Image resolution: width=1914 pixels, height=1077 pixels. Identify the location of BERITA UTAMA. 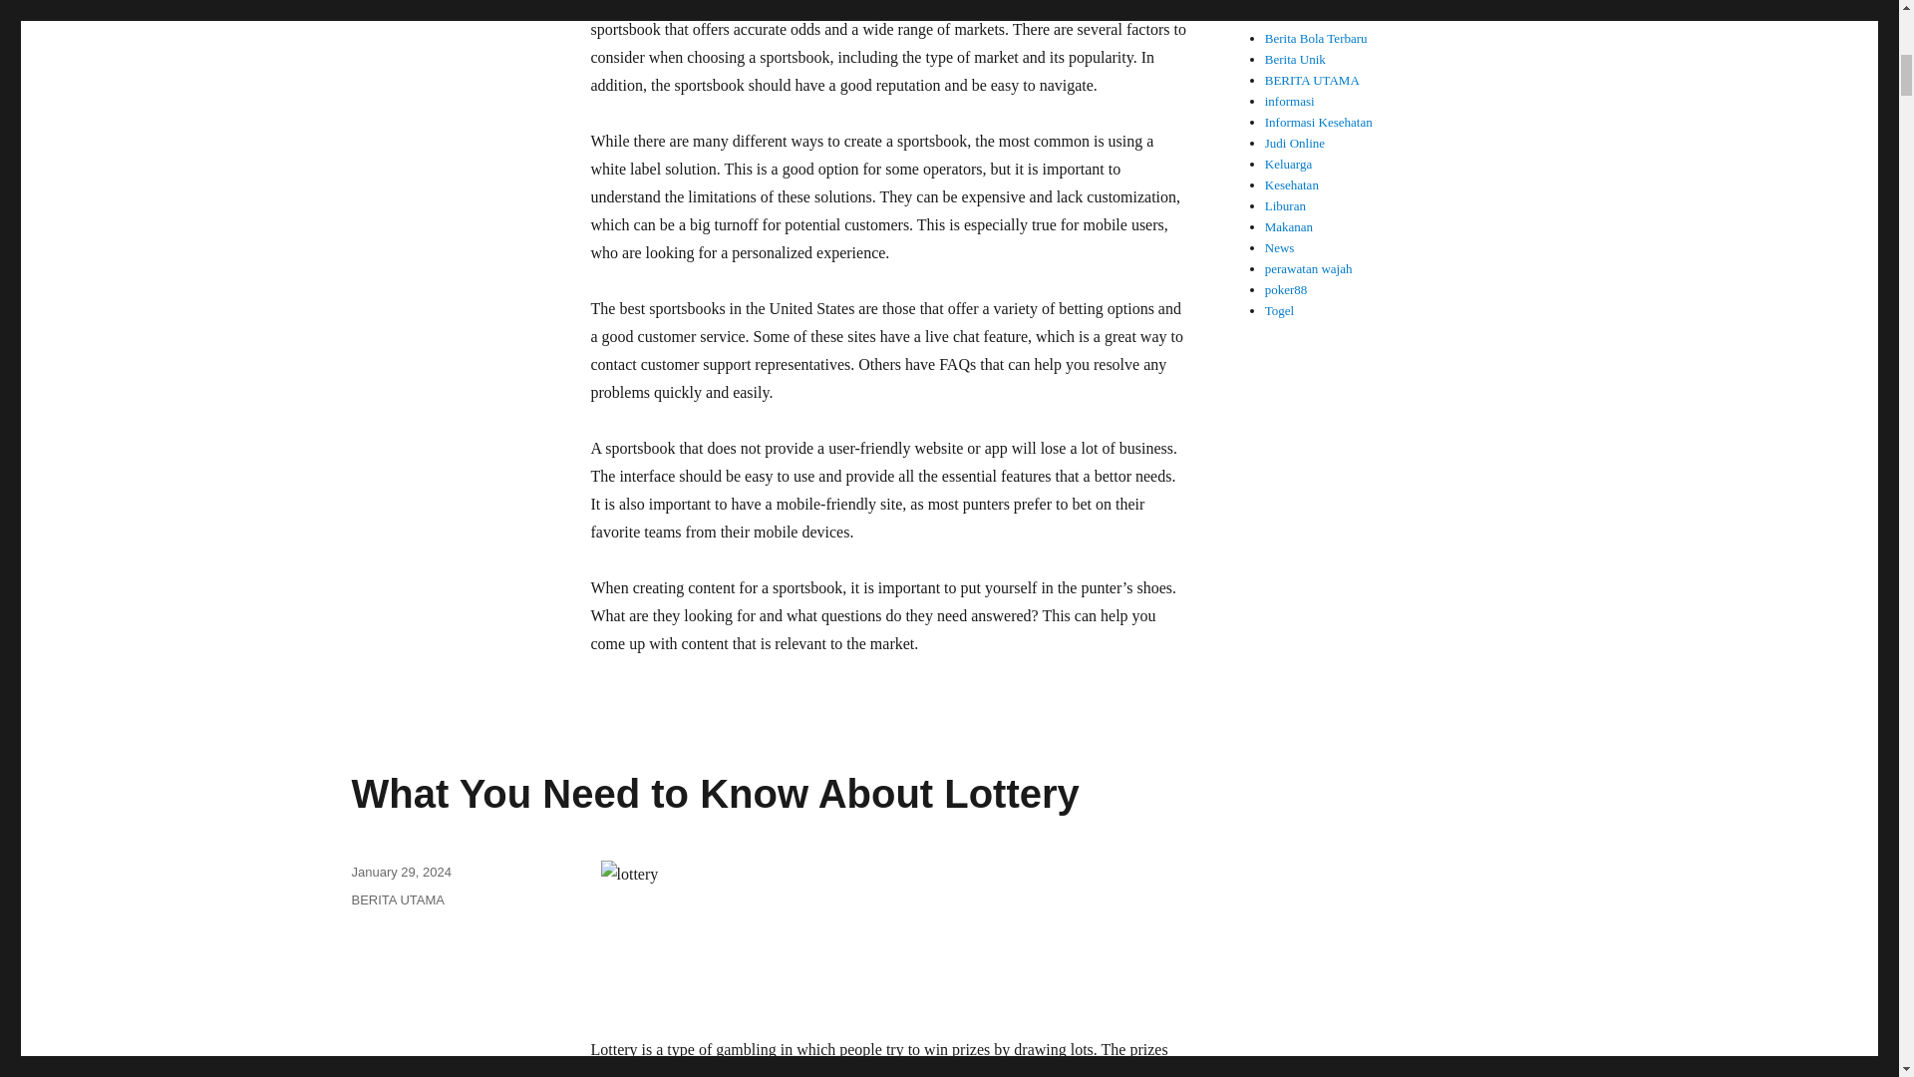
(397, 899).